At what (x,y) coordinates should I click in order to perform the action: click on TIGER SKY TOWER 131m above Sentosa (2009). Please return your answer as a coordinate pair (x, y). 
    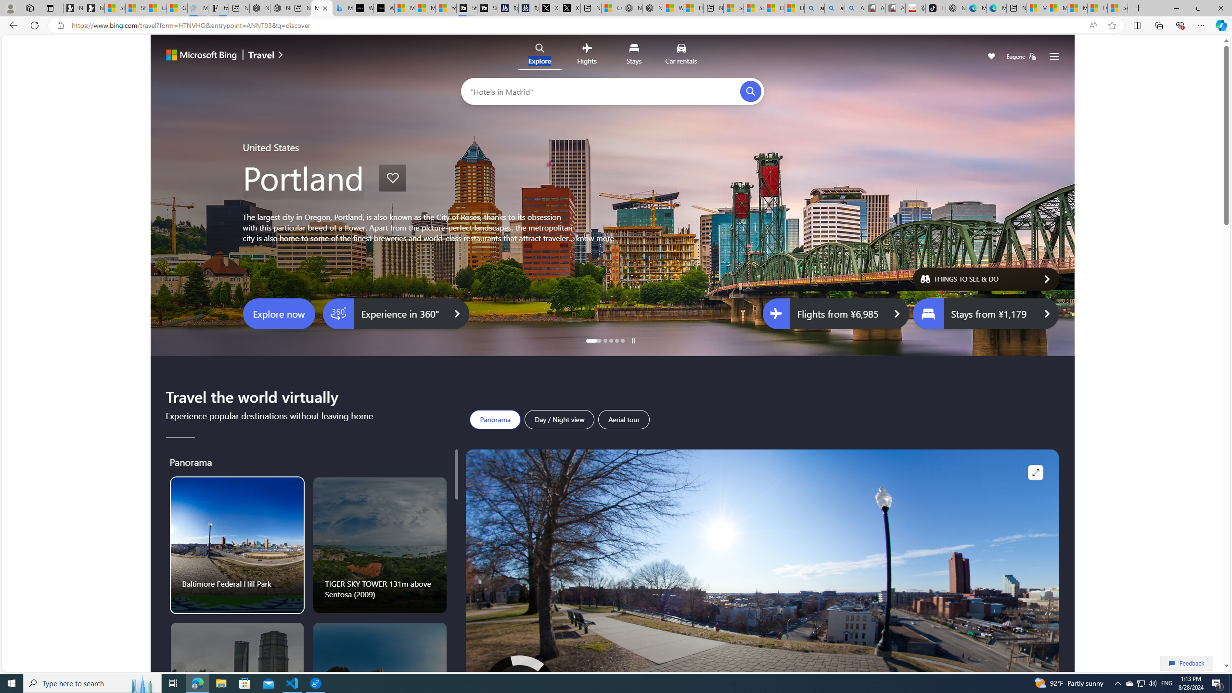
    Looking at the image, I should click on (380, 545).